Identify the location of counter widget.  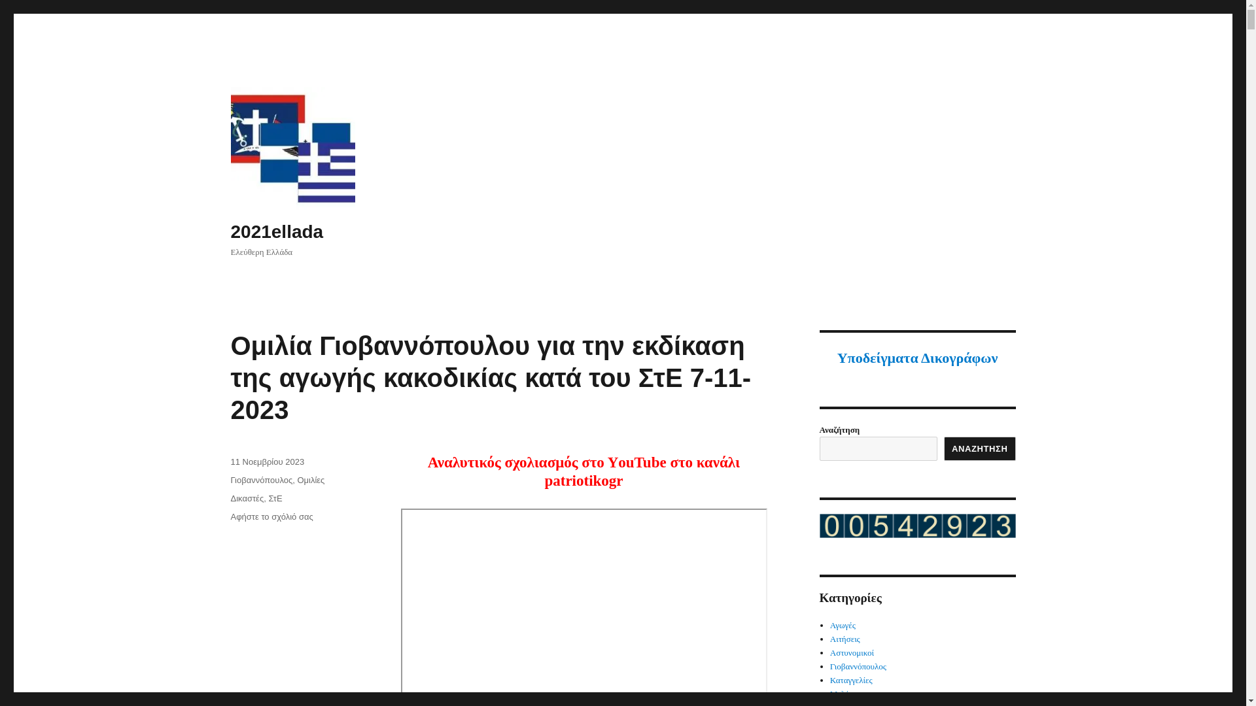
(917, 526).